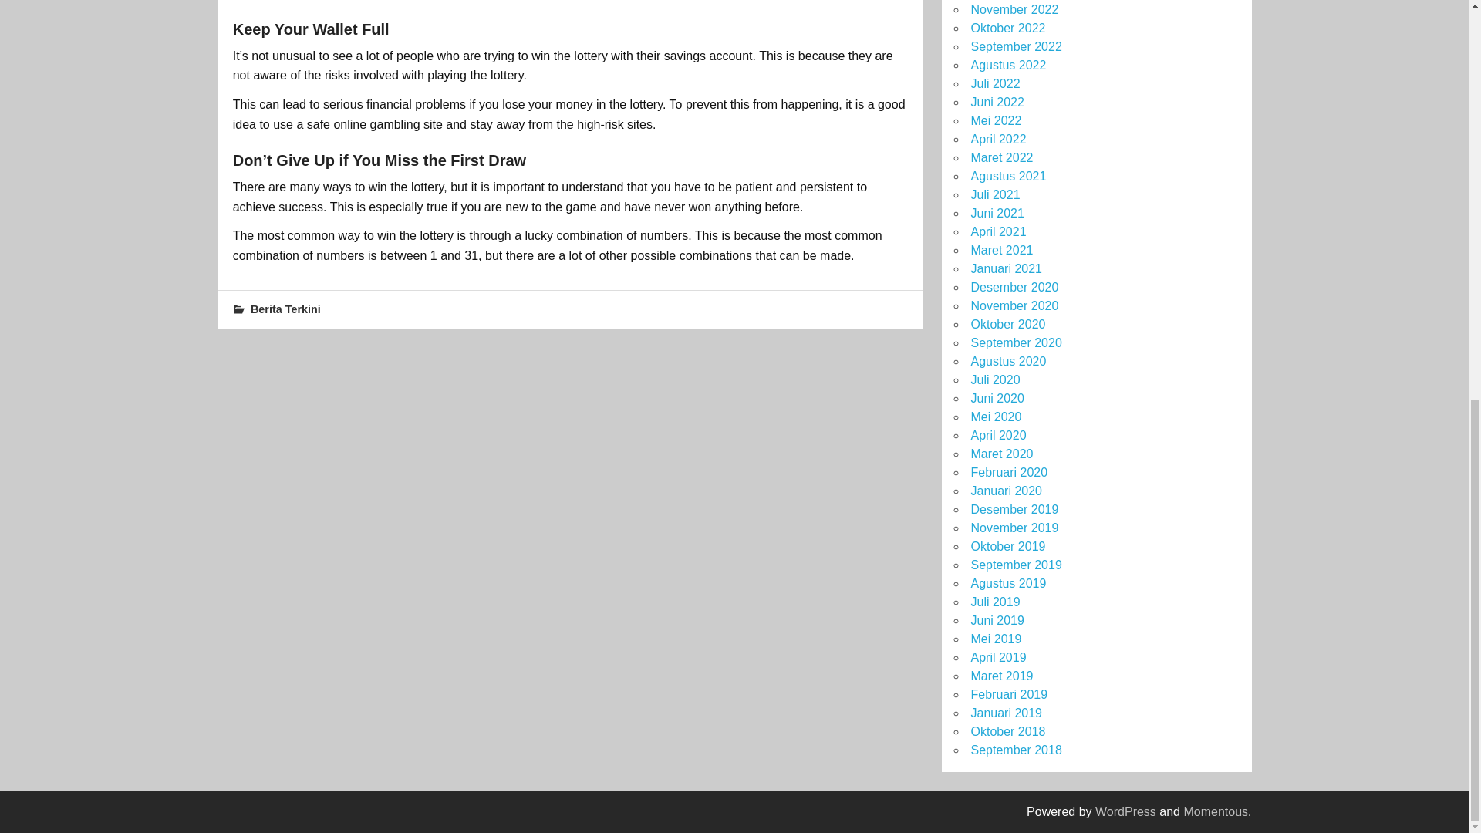 The image size is (1481, 833). What do you see at coordinates (1007, 28) in the screenshot?
I see `Oktober 2022` at bounding box center [1007, 28].